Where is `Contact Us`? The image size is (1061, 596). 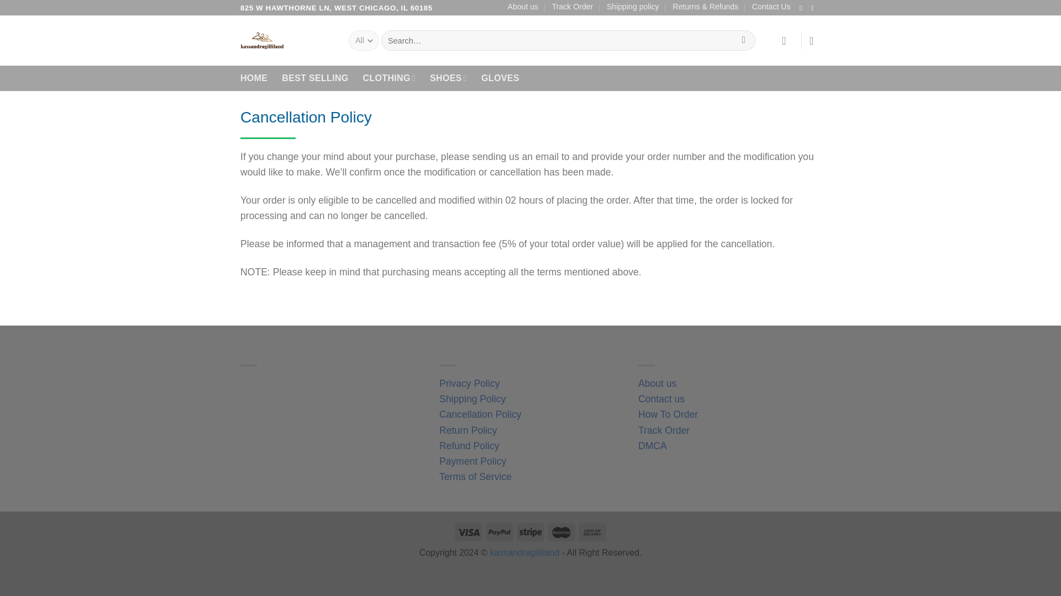
Contact Us is located at coordinates (771, 7).